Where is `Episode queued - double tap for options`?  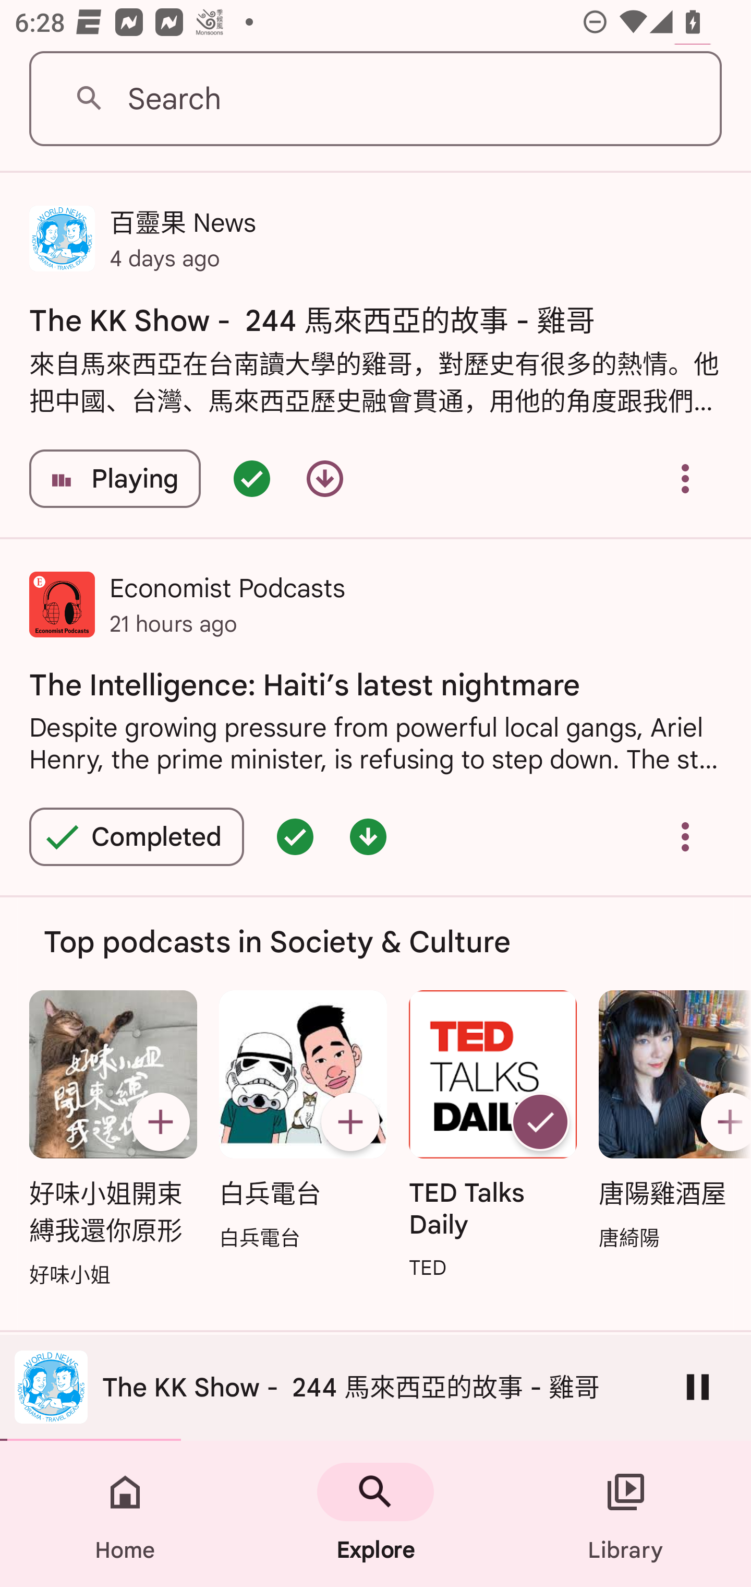
Episode queued - double tap for options is located at coordinates (295, 837).